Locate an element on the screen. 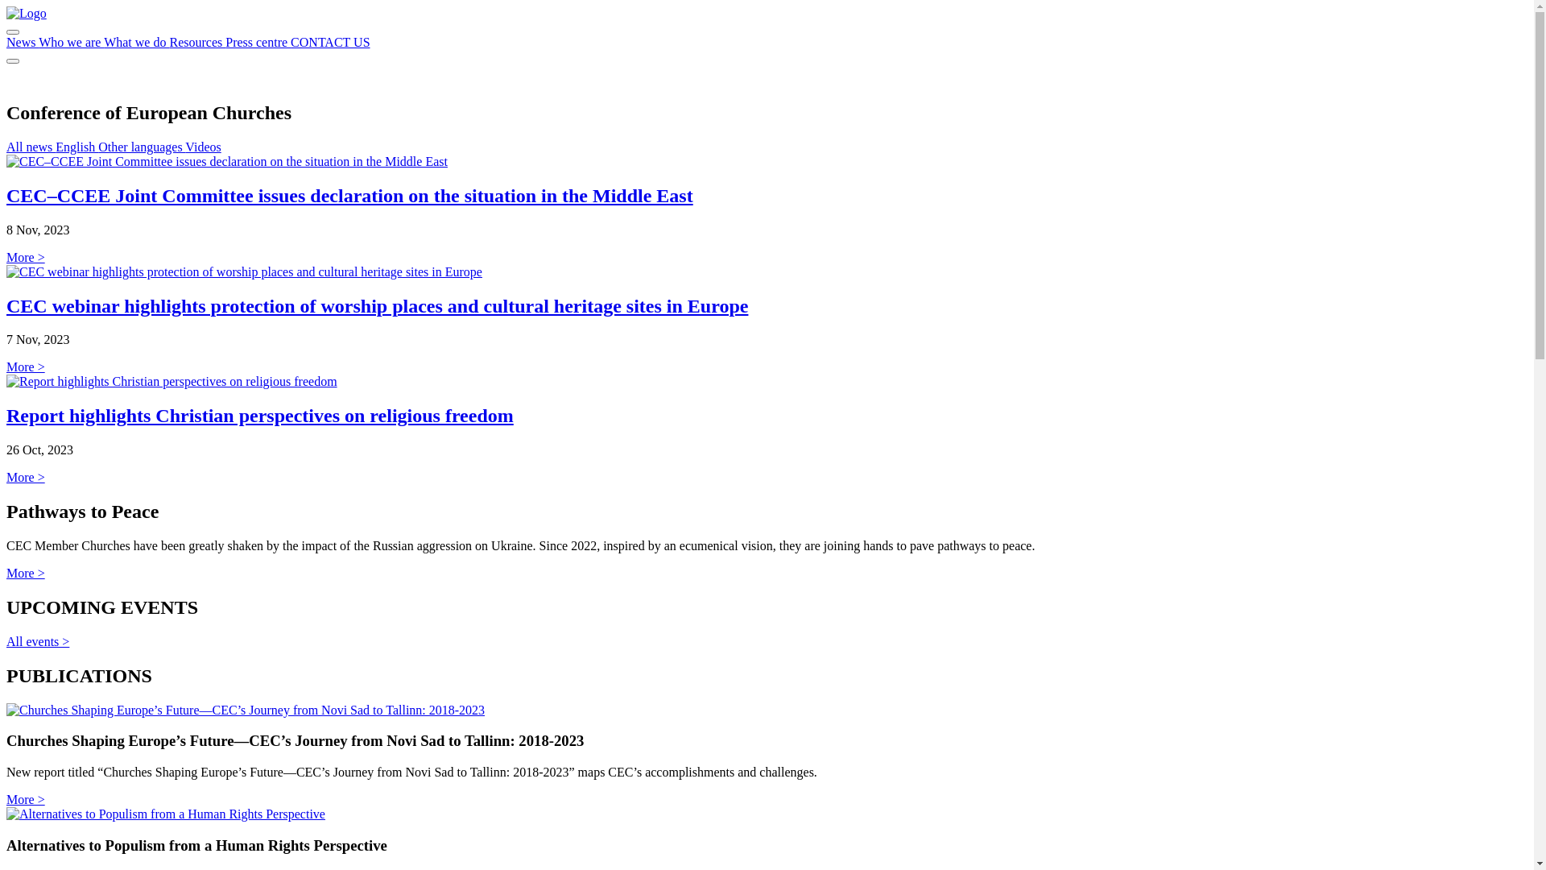 The image size is (1546, 870). All events > is located at coordinates (38, 641).